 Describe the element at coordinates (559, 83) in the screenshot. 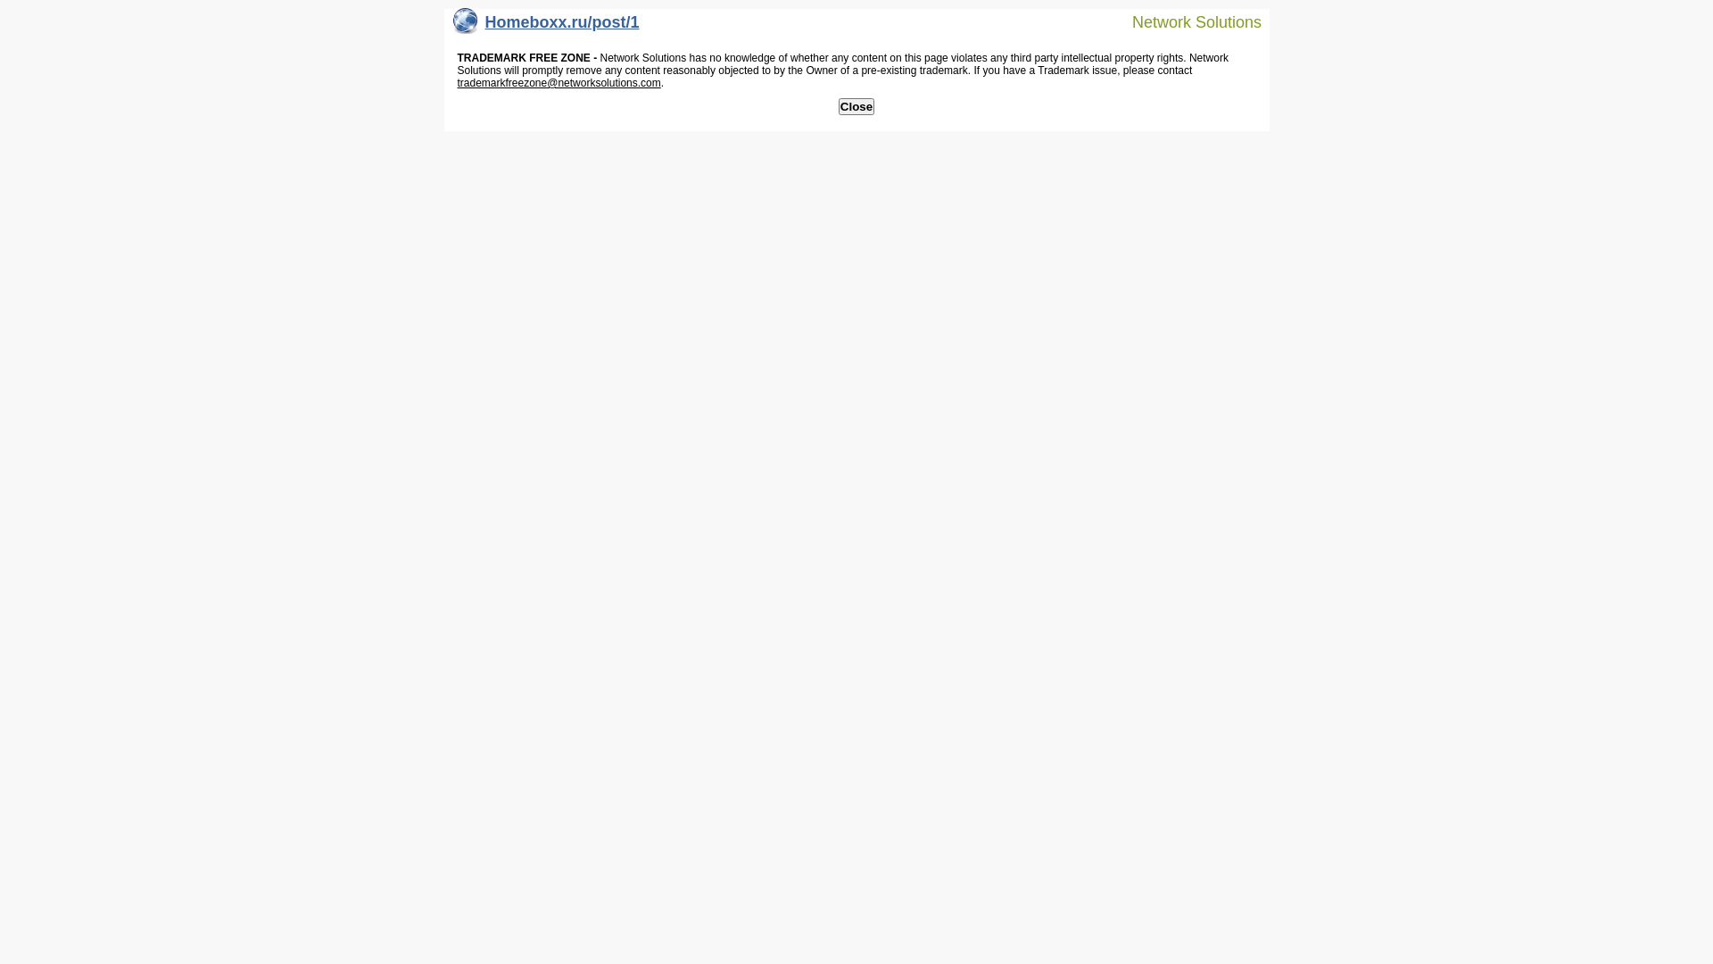

I see `trademarkfreezone@networksolutions.com` at that location.